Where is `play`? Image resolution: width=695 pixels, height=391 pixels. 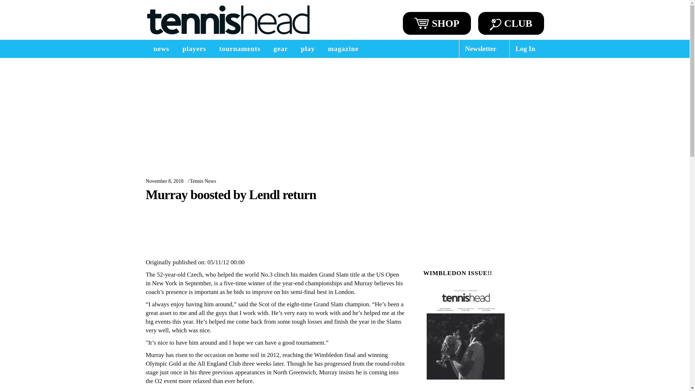
play is located at coordinates (308, 49).